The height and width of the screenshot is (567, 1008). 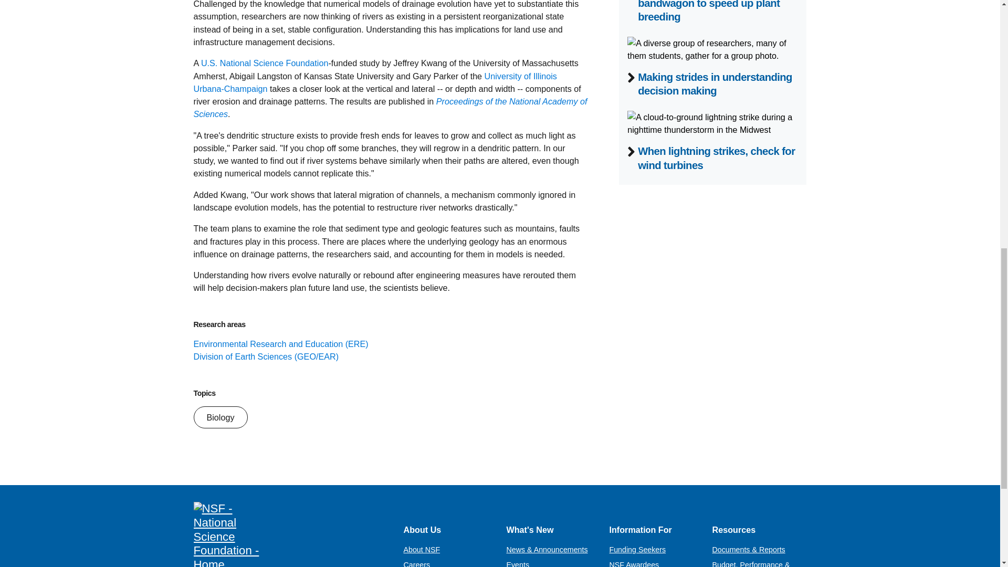 What do you see at coordinates (715, 84) in the screenshot?
I see `Making strides in understanding decision making` at bounding box center [715, 84].